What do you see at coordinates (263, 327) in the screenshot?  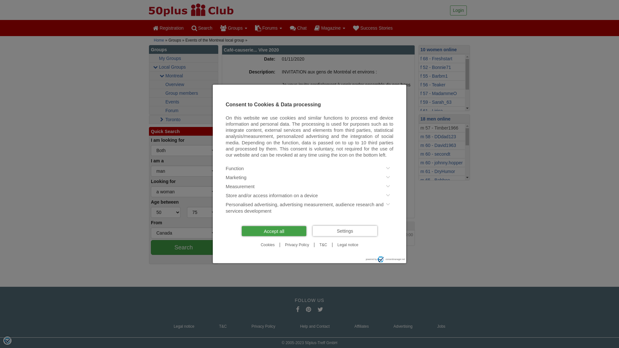 I see `Privacy Policy` at bounding box center [263, 327].